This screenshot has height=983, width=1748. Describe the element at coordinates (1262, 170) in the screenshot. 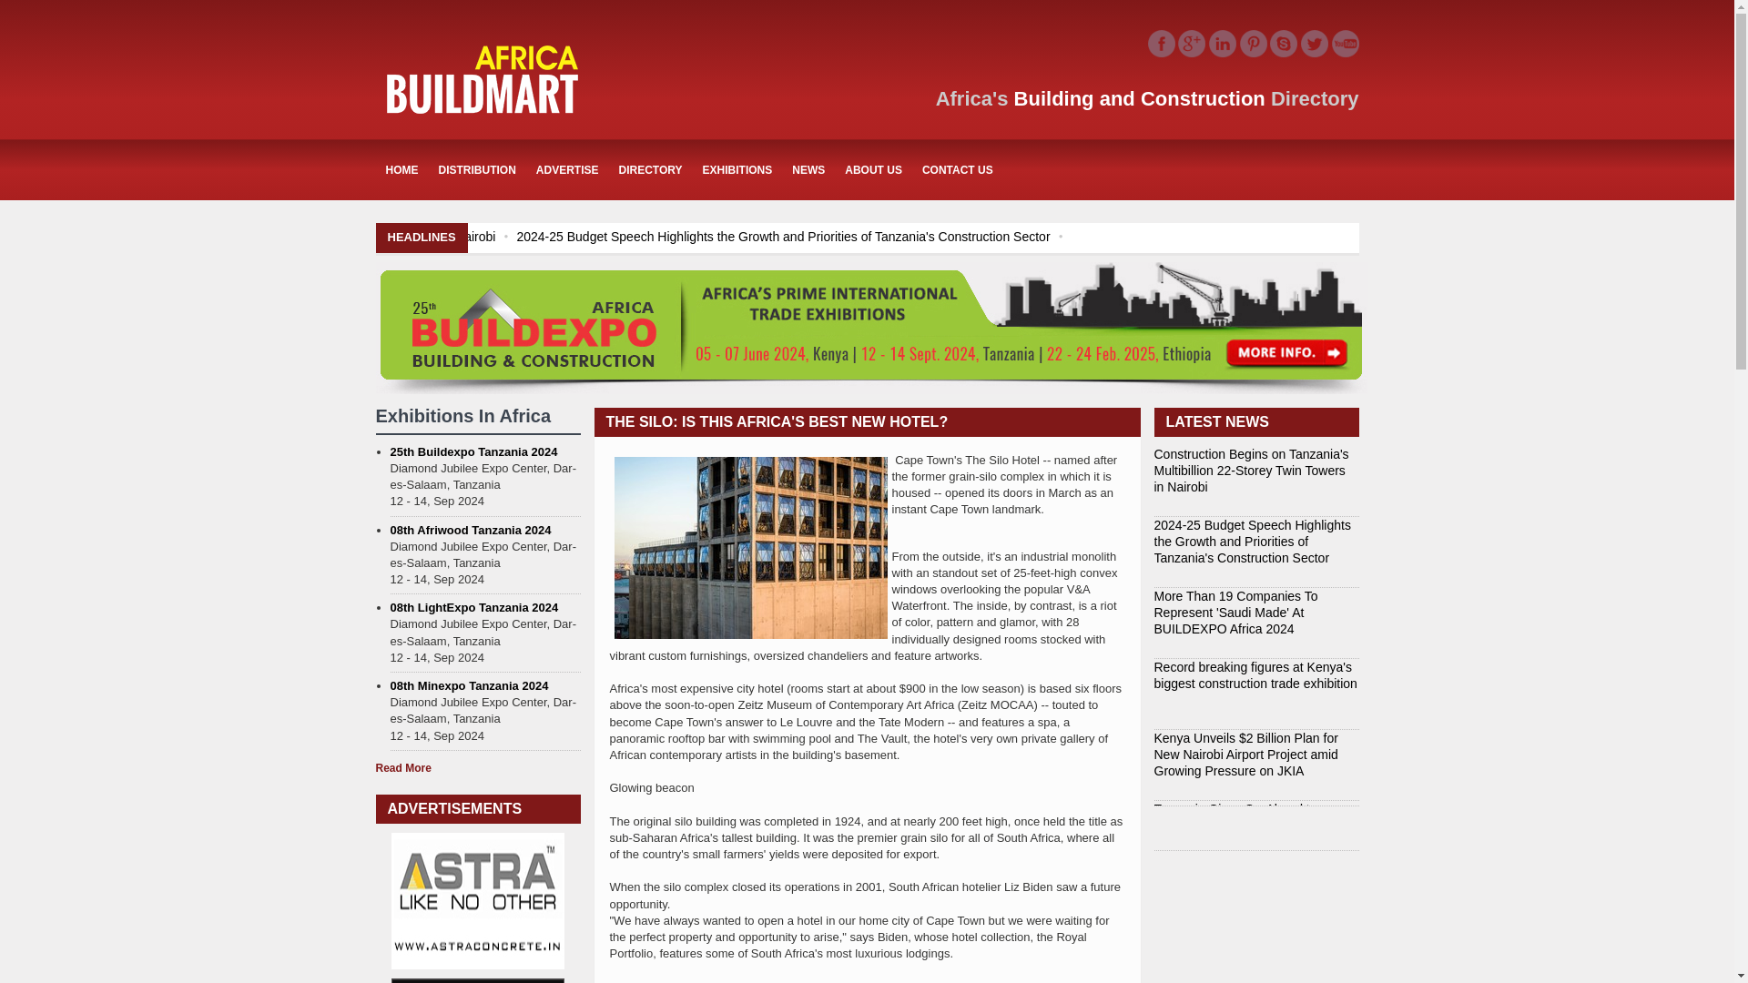

I see `List Your Company Free` at that location.